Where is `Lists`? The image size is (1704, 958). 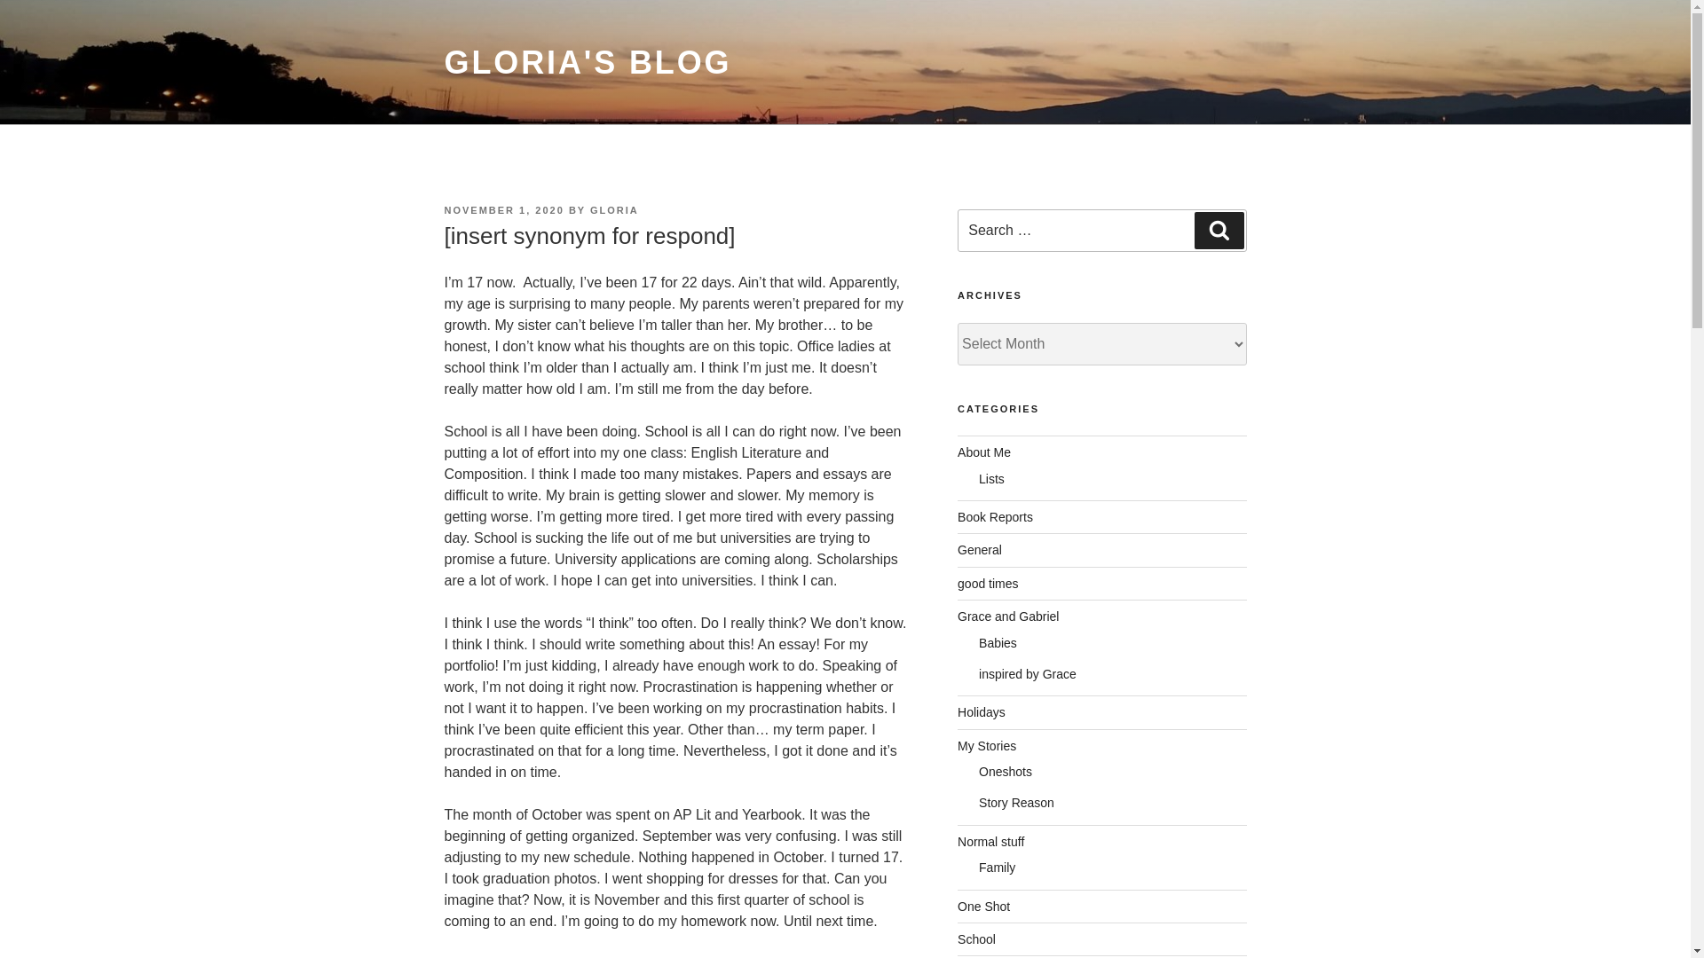
Lists is located at coordinates (991, 479).